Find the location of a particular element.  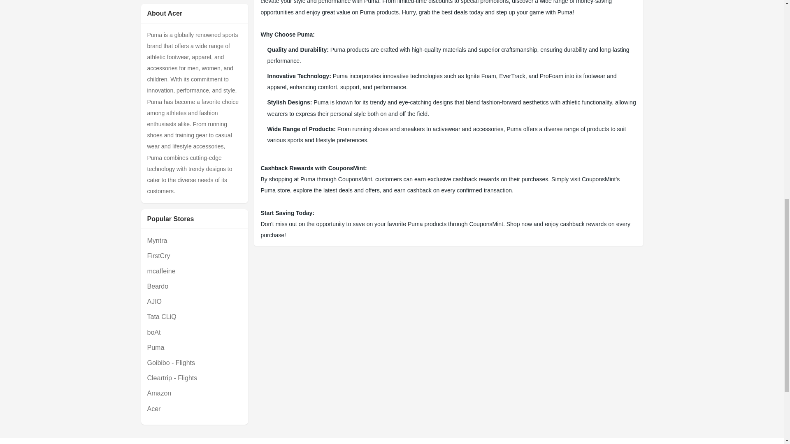

Myntra is located at coordinates (194, 241).